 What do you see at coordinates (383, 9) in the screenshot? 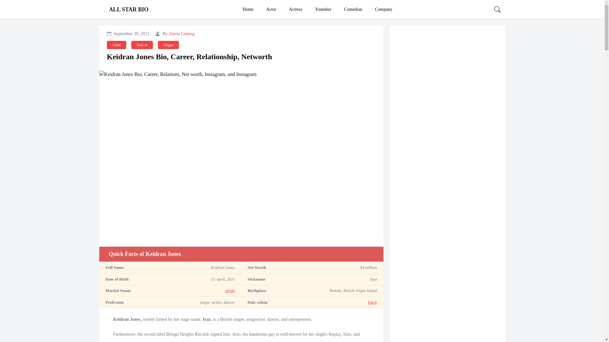
I see `Company` at bounding box center [383, 9].